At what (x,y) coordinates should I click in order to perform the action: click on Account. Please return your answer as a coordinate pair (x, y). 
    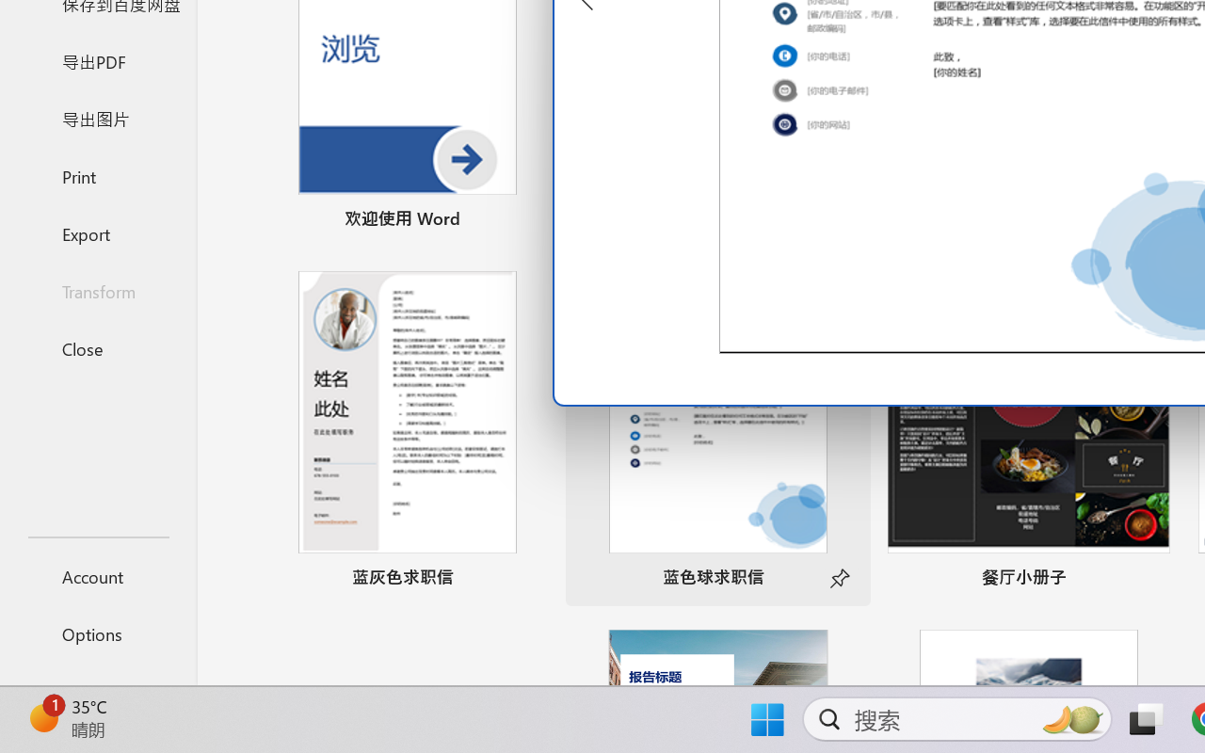
    Looking at the image, I should click on (98, 576).